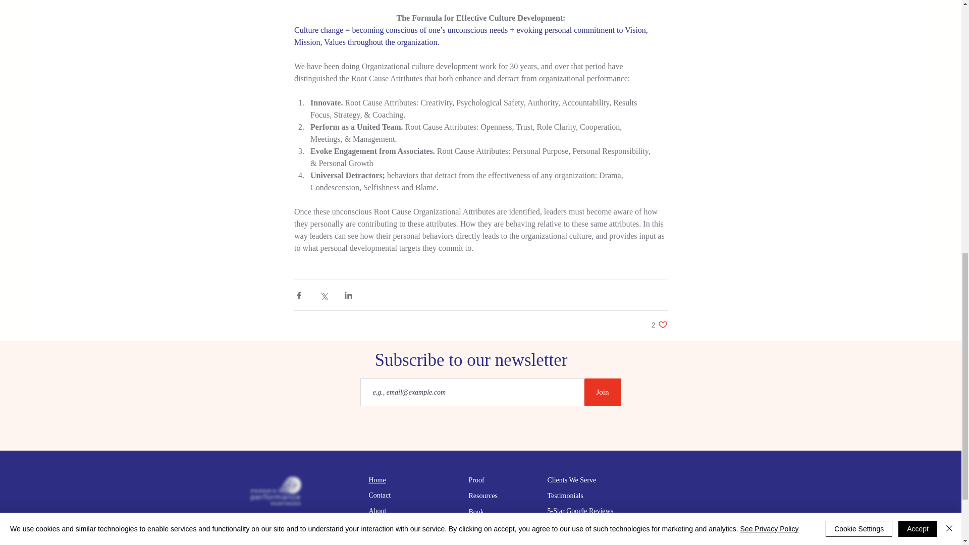 This screenshot has width=969, height=545. I want to click on Contact, so click(475, 480).